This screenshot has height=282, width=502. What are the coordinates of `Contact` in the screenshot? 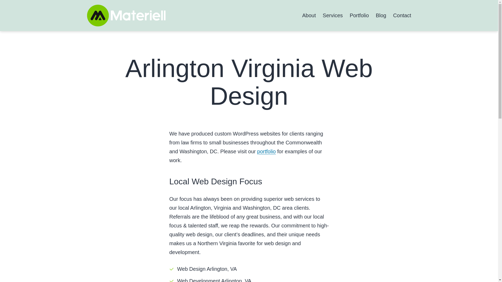 It's located at (402, 15).